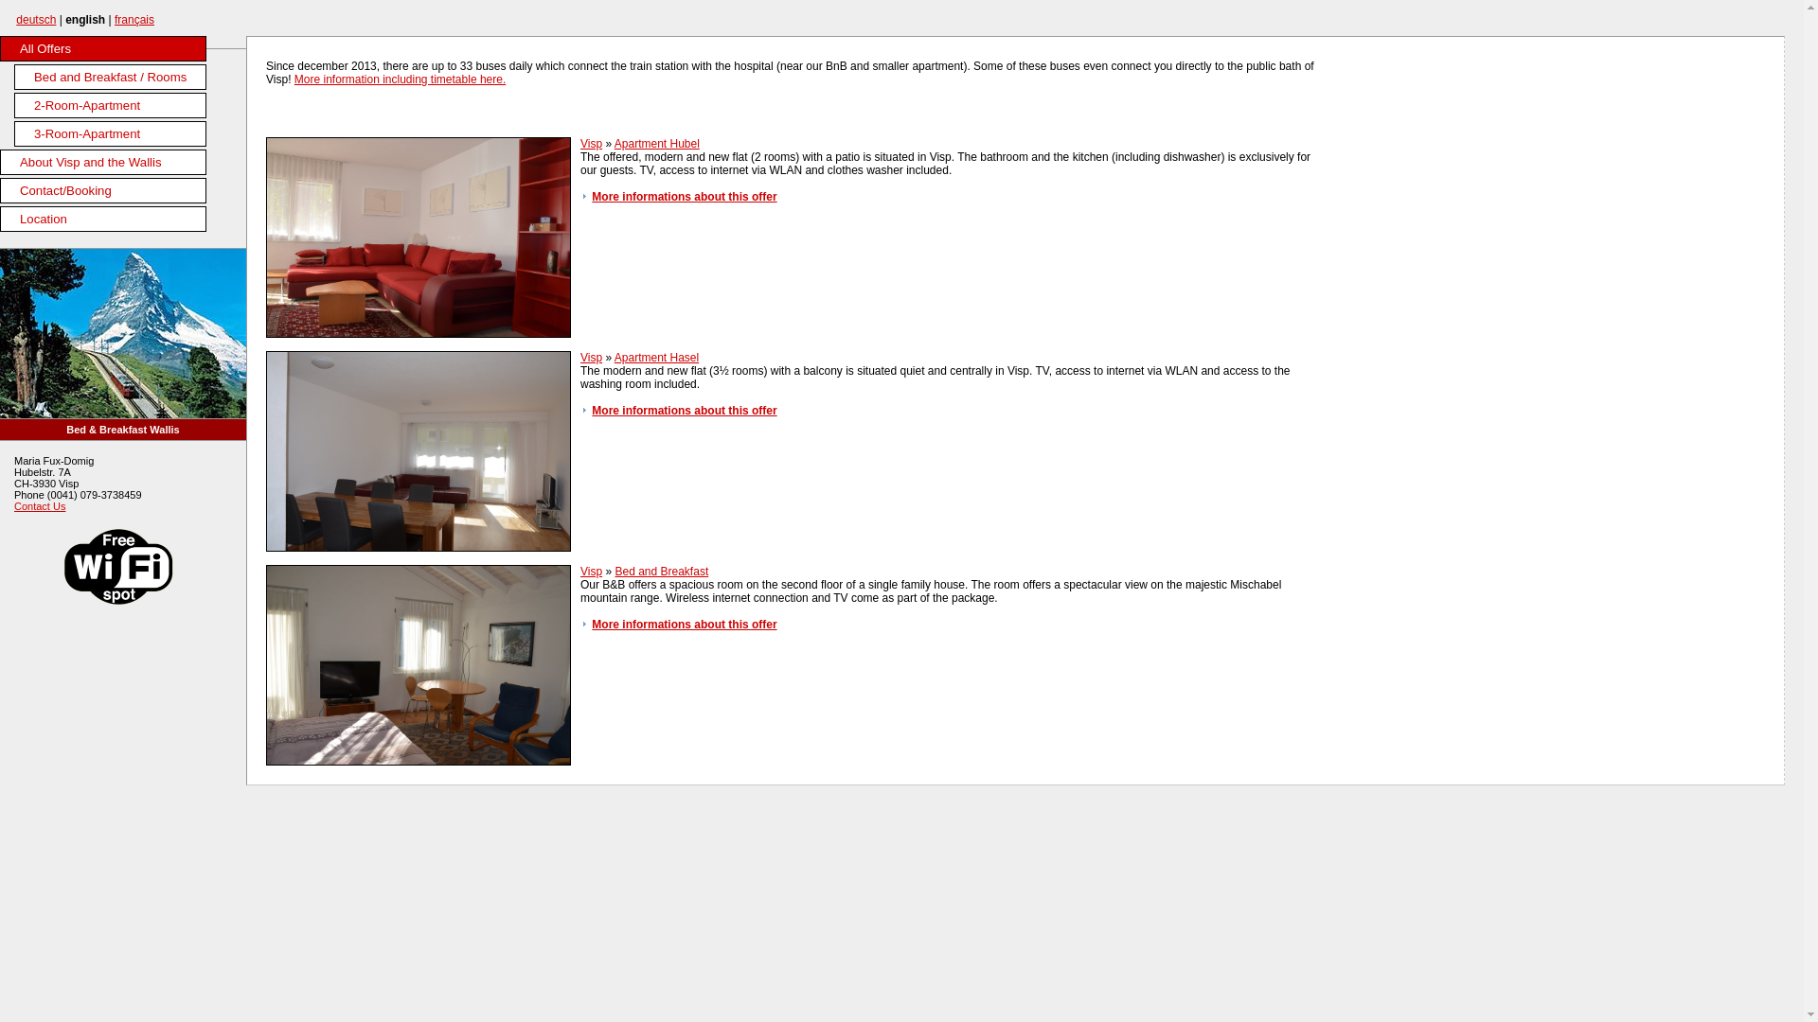 The width and height of the screenshot is (1818, 1022). Describe the element at coordinates (684, 411) in the screenshot. I see `More informations about this offer` at that location.